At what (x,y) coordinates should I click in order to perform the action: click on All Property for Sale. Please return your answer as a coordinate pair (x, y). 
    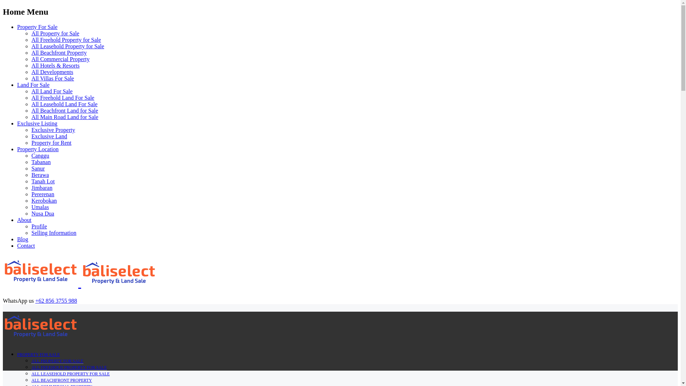
    Looking at the image, I should click on (55, 33).